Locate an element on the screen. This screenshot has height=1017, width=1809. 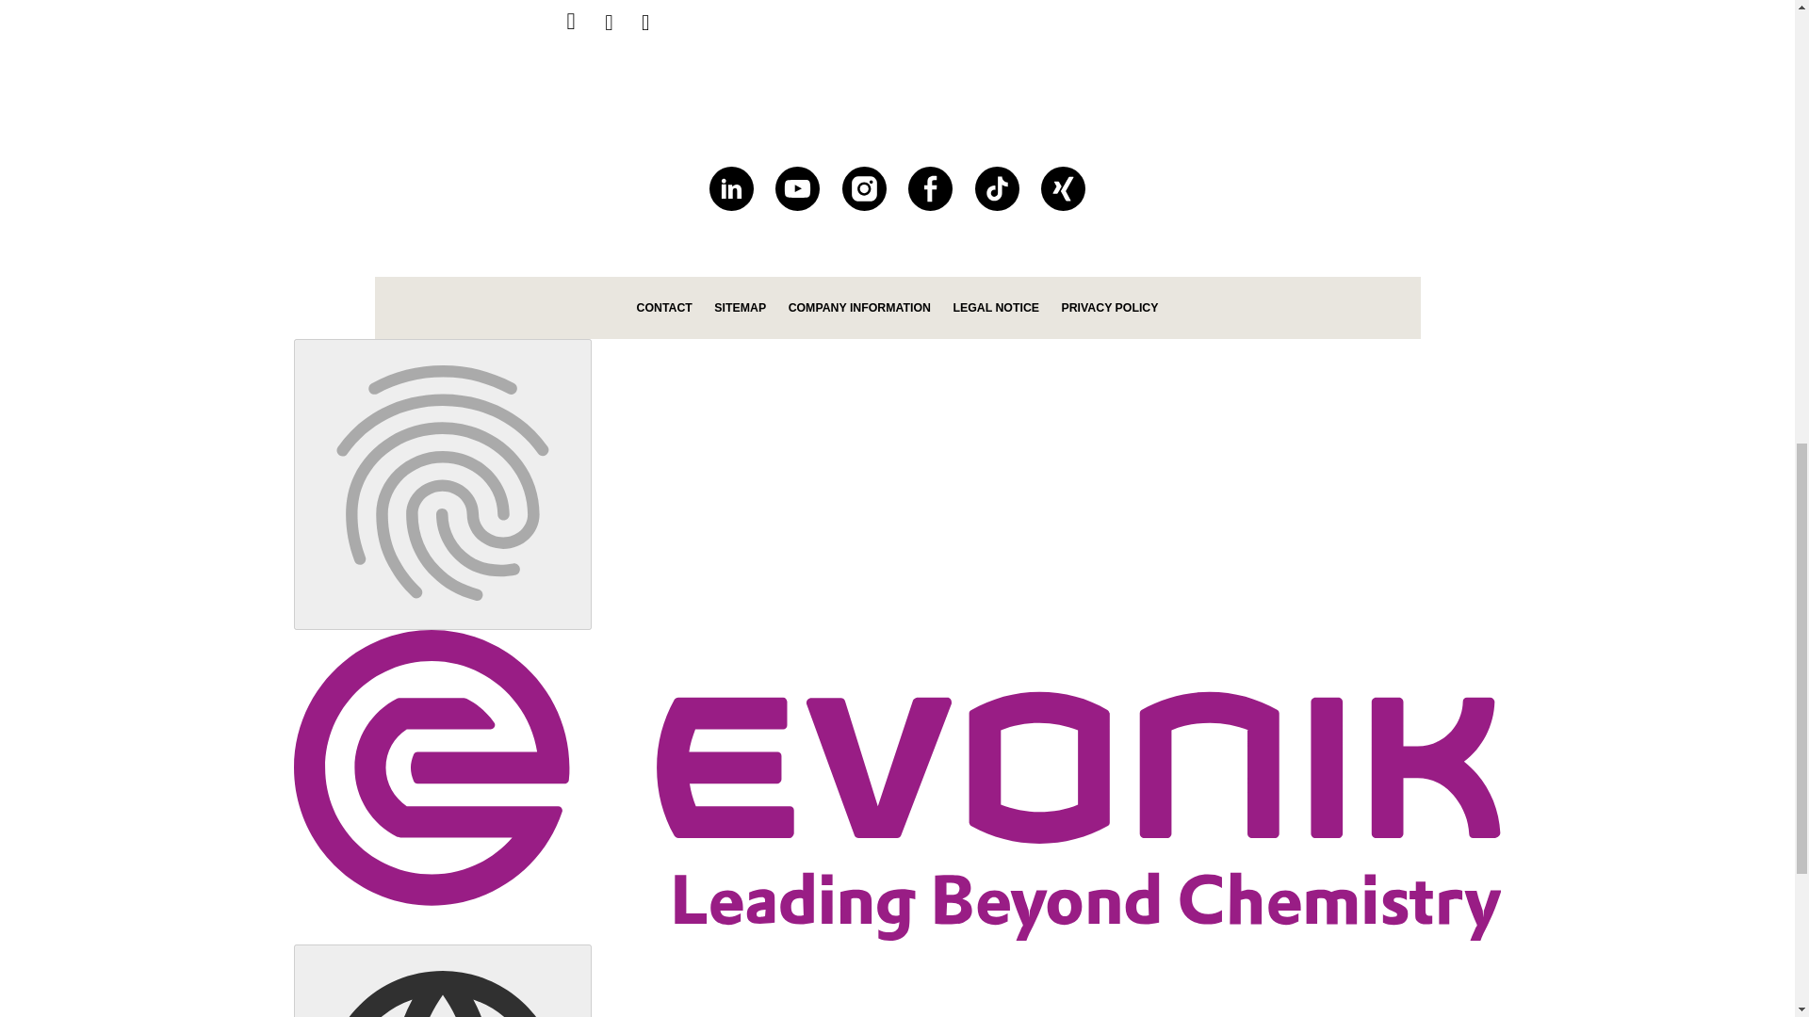
LEGAL NOTICE is located at coordinates (995, 307).